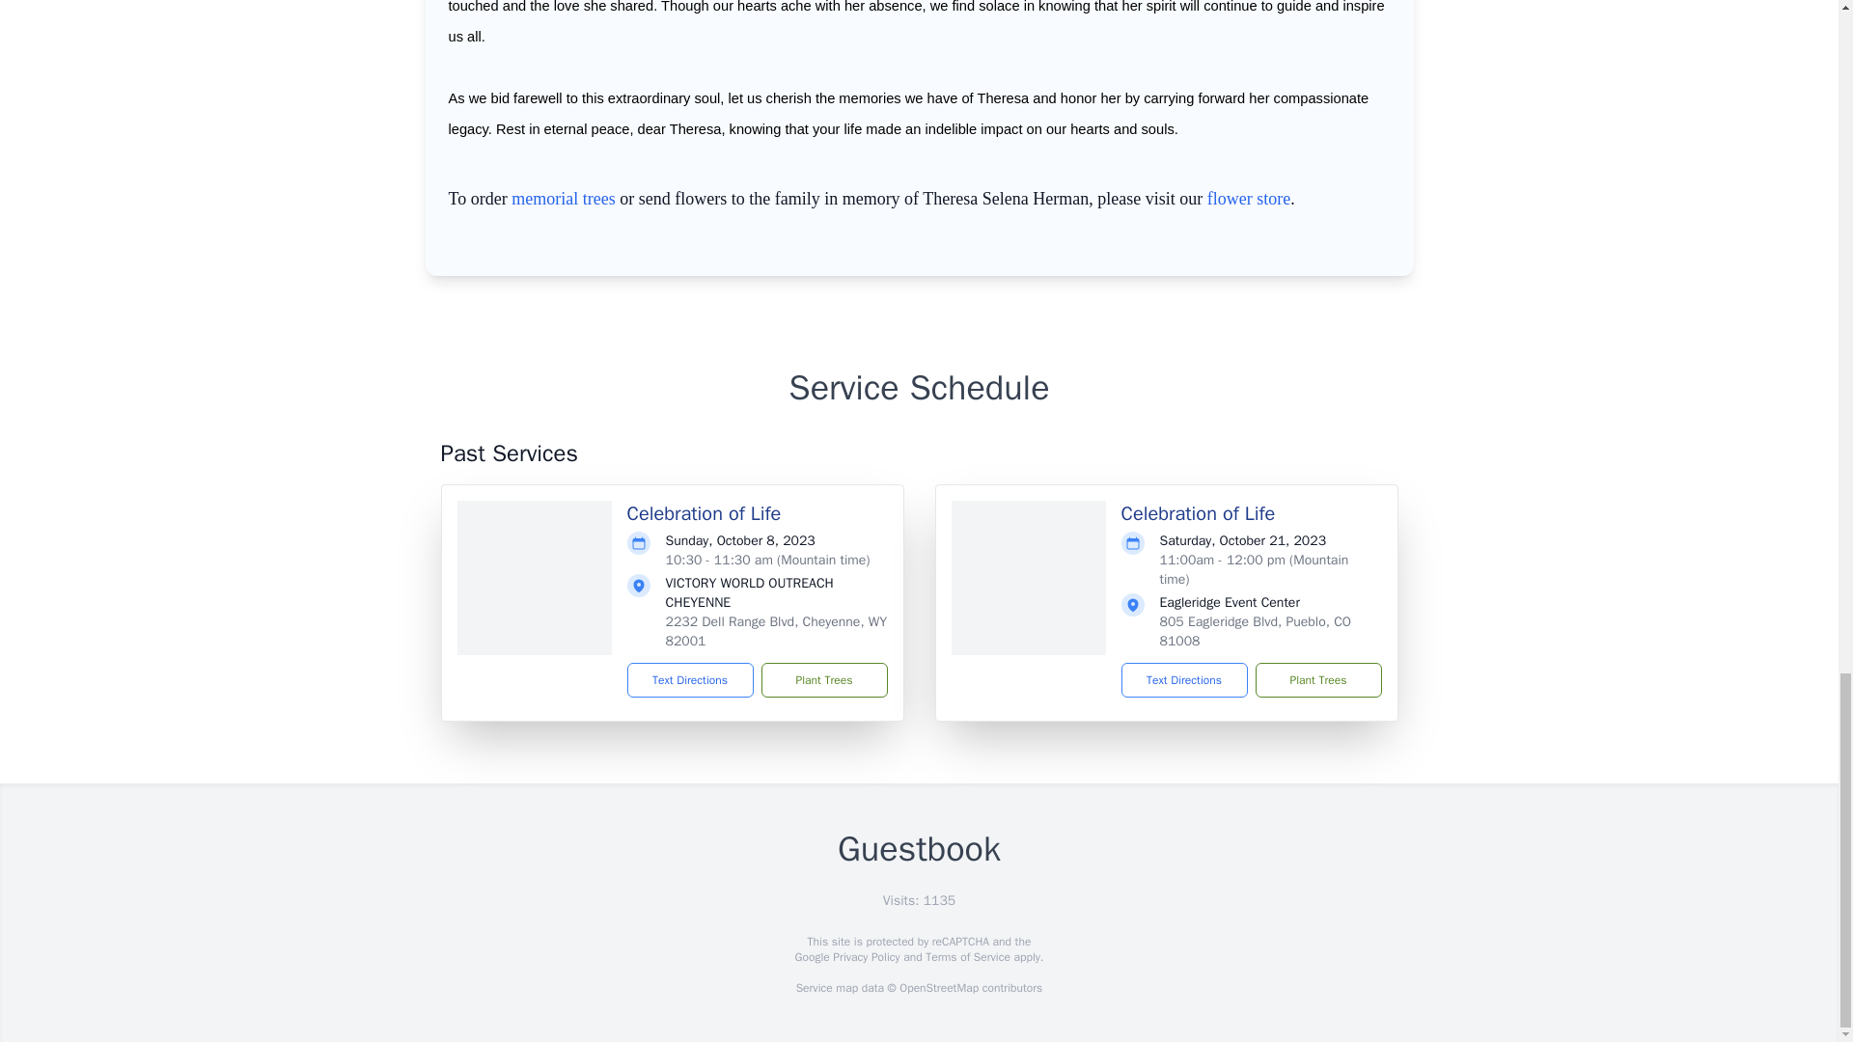 The height and width of the screenshot is (1042, 1853). I want to click on 2232 Dell Range Blvd, Cheyenne, WY 82001, so click(776, 631).